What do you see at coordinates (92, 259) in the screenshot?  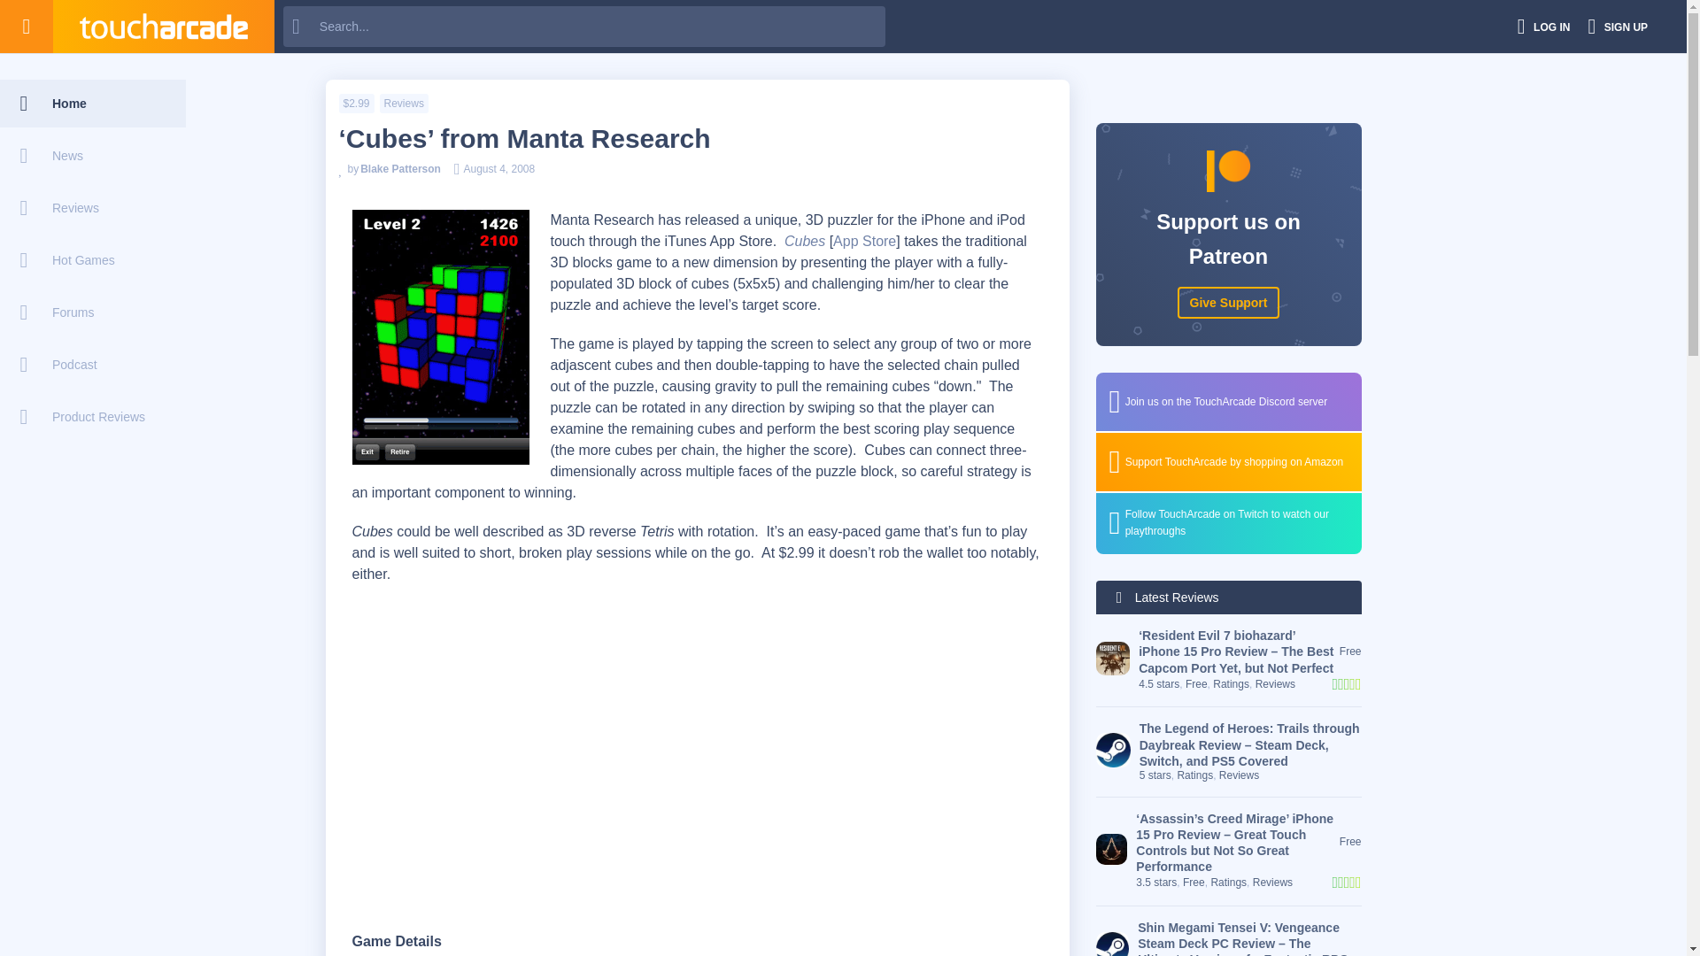 I see `Hot Games` at bounding box center [92, 259].